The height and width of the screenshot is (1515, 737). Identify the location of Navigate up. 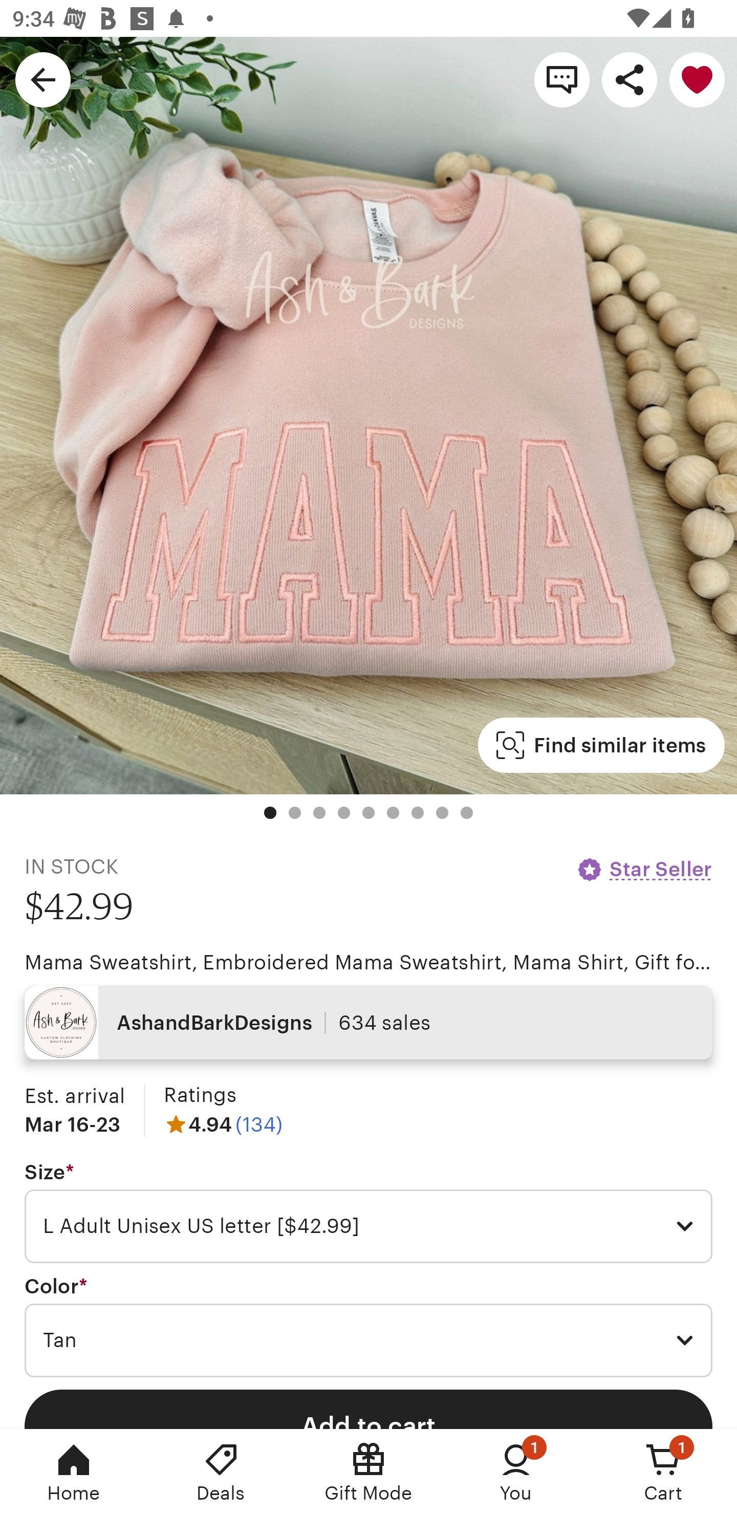
(43, 79).